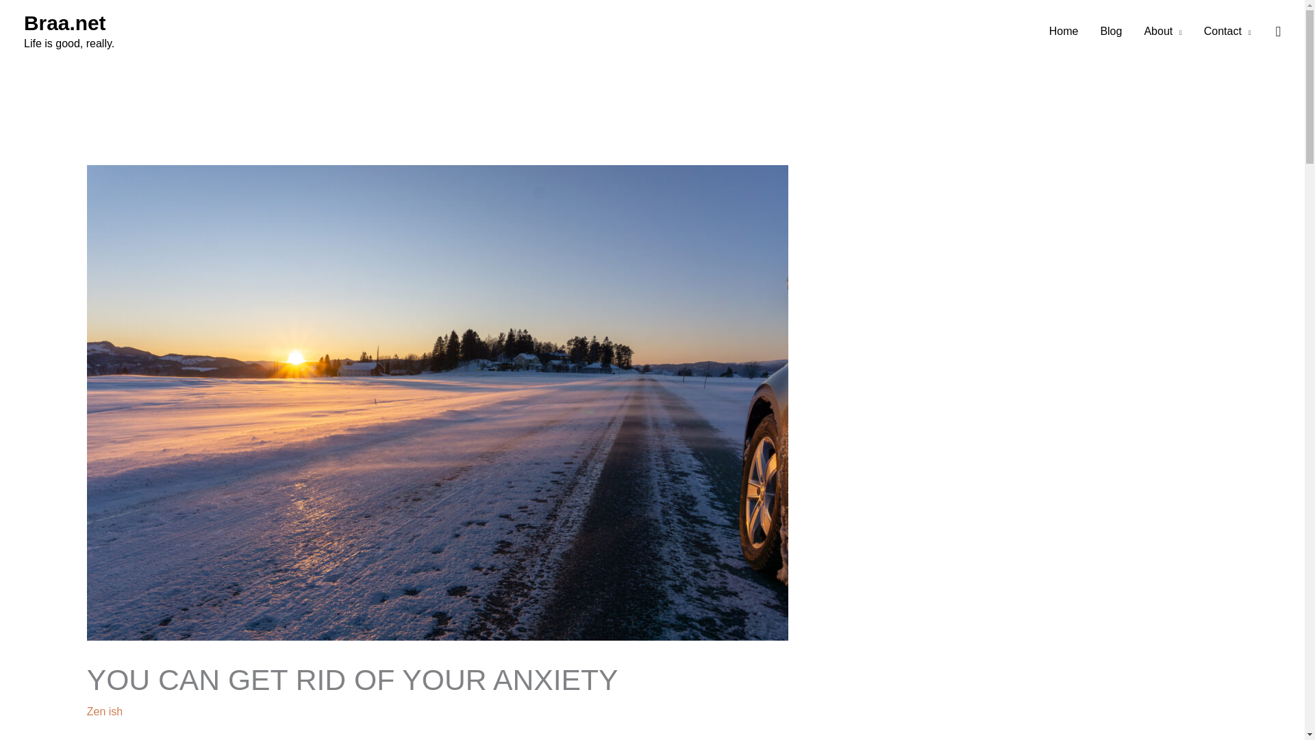  Describe the element at coordinates (1064, 32) in the screenshot. I see `Home` at that location.